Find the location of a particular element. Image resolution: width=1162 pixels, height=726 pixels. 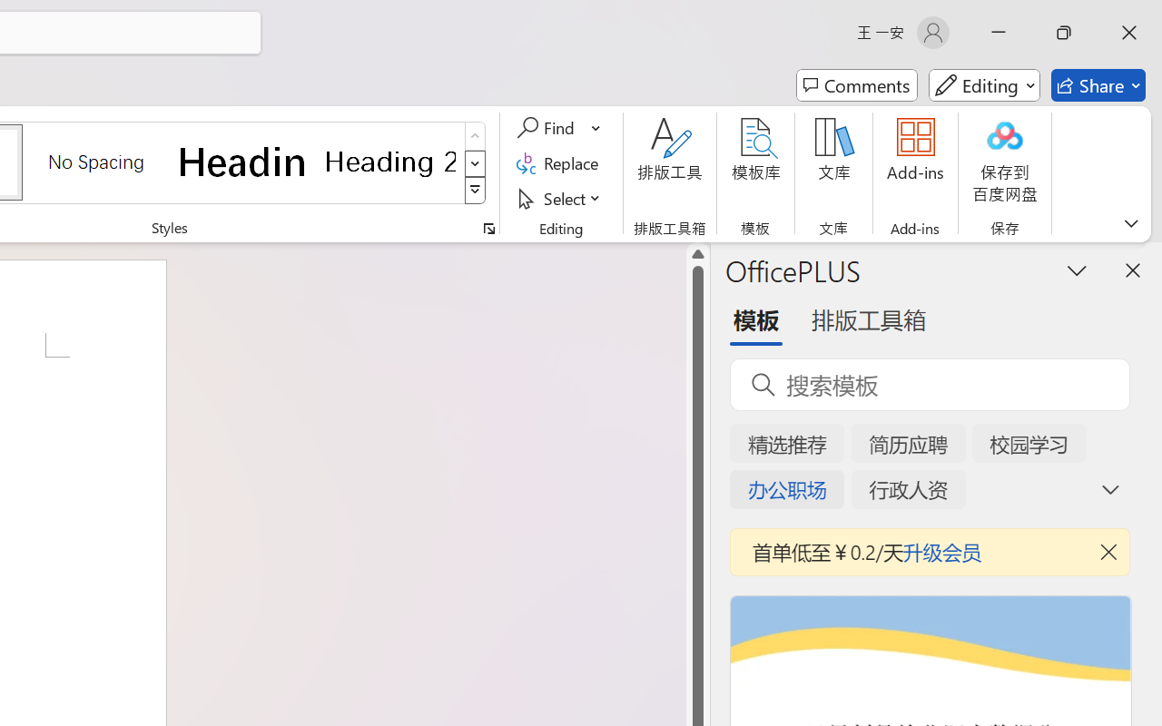

Heading 2 is located at coordinates (390, 162).